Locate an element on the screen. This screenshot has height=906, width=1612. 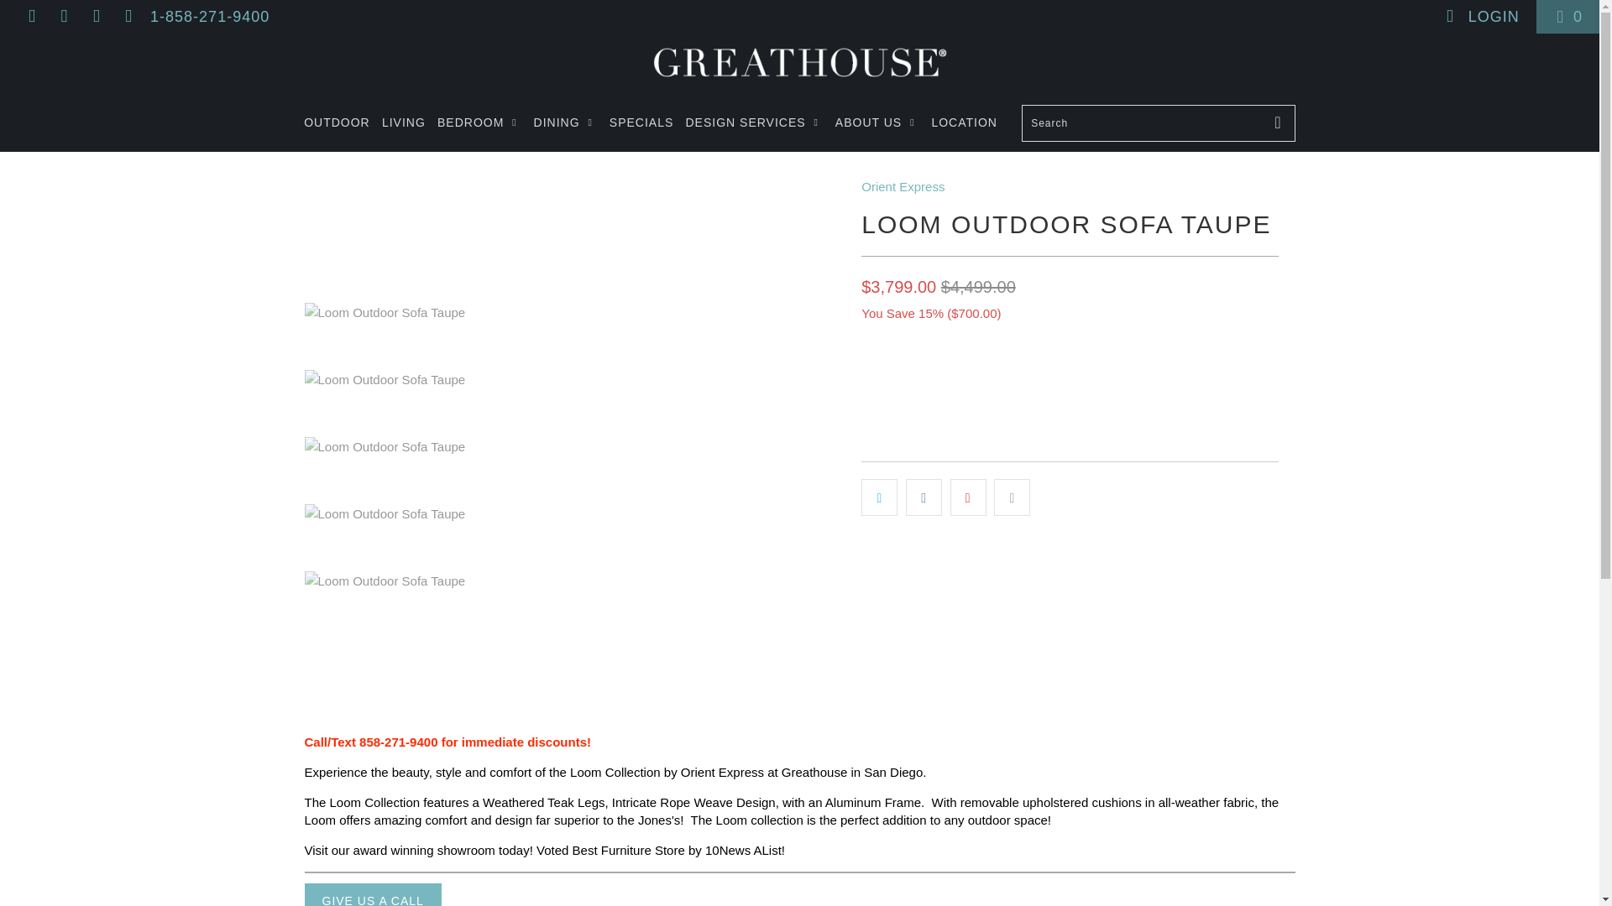
Email this to a friend is located at coordinates (1012, 497).